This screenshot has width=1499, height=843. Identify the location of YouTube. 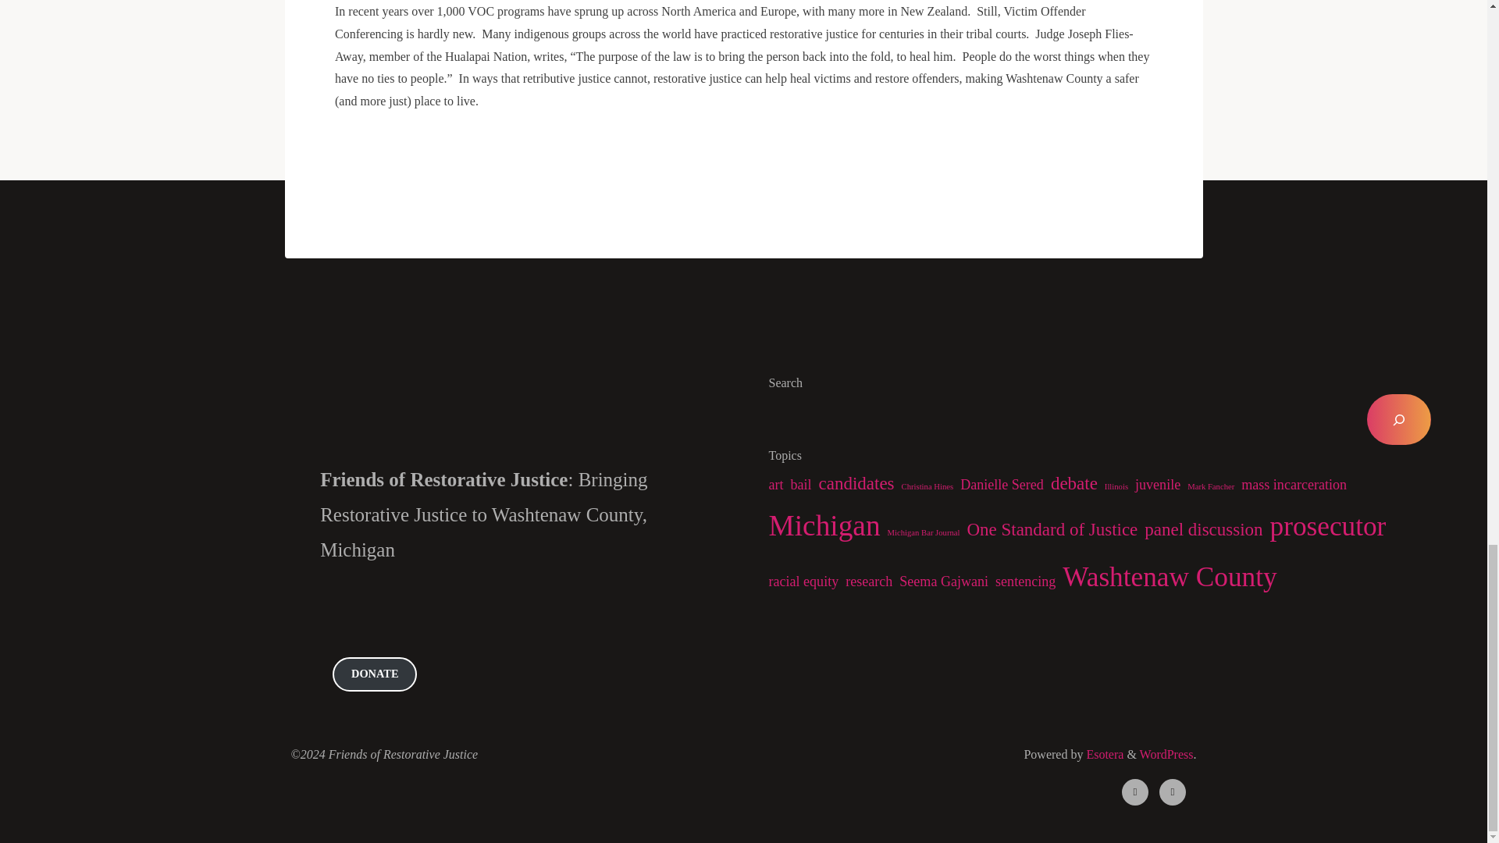
(1173, 791).